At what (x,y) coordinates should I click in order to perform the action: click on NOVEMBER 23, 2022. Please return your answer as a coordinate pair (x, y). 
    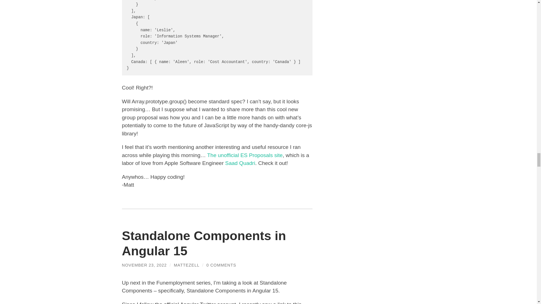
    Looking at the image, I should click on (144, 265).